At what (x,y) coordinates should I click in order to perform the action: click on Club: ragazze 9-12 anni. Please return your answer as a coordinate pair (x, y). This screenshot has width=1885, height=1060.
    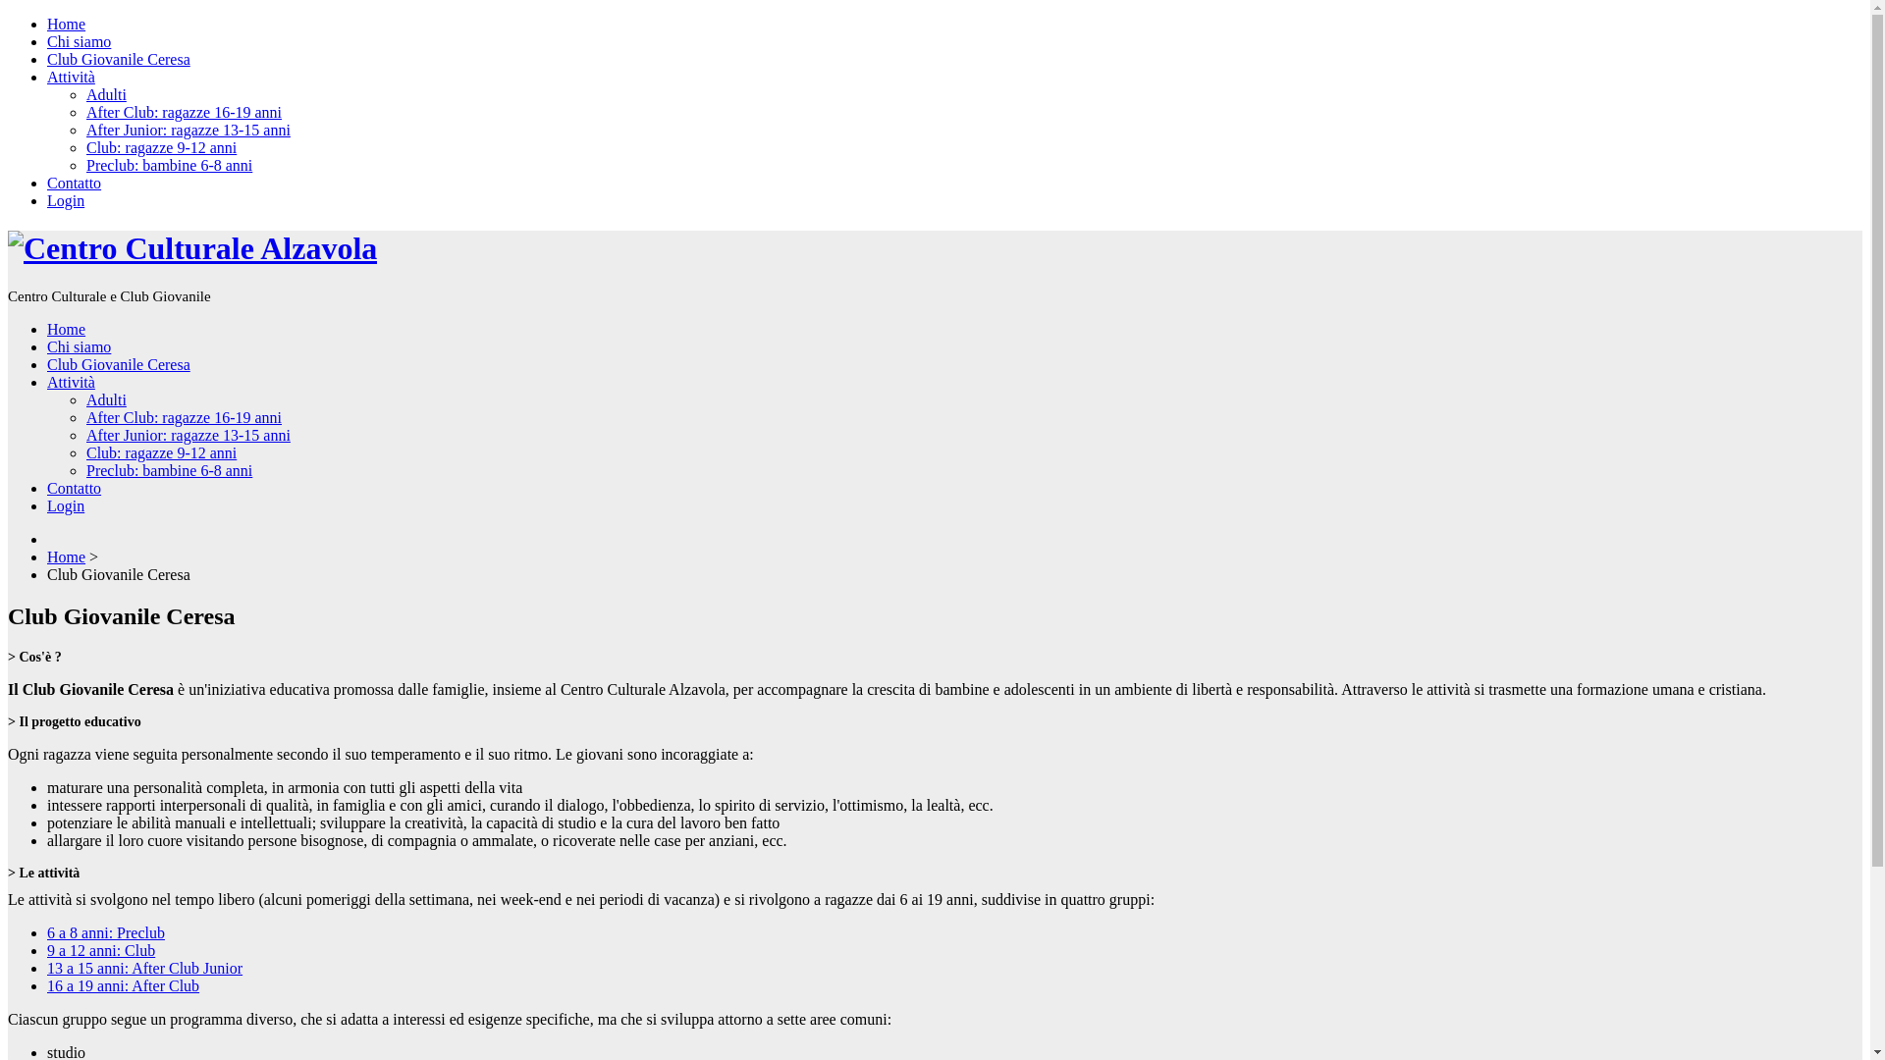
    Looking at the image, I should click on (161, 147).